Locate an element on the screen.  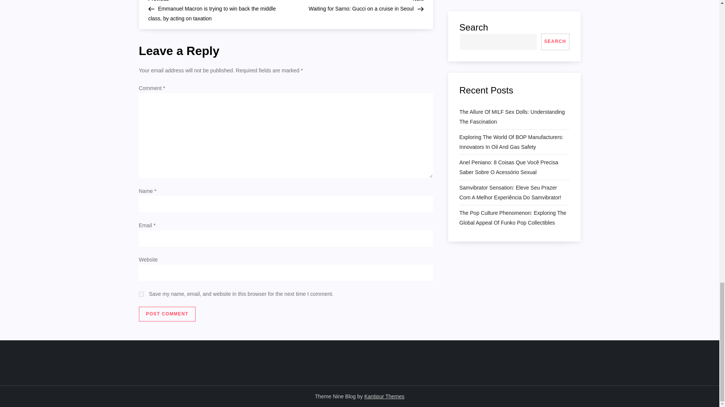
Post Comment is located at coordinates (167, 314).